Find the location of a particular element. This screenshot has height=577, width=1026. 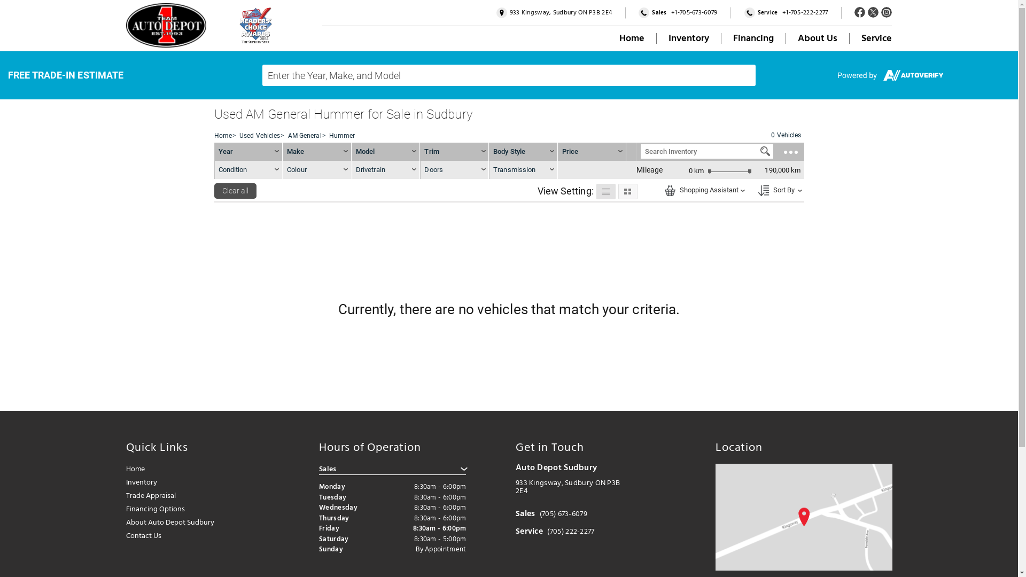

Model is located at coordinates (386, 152).